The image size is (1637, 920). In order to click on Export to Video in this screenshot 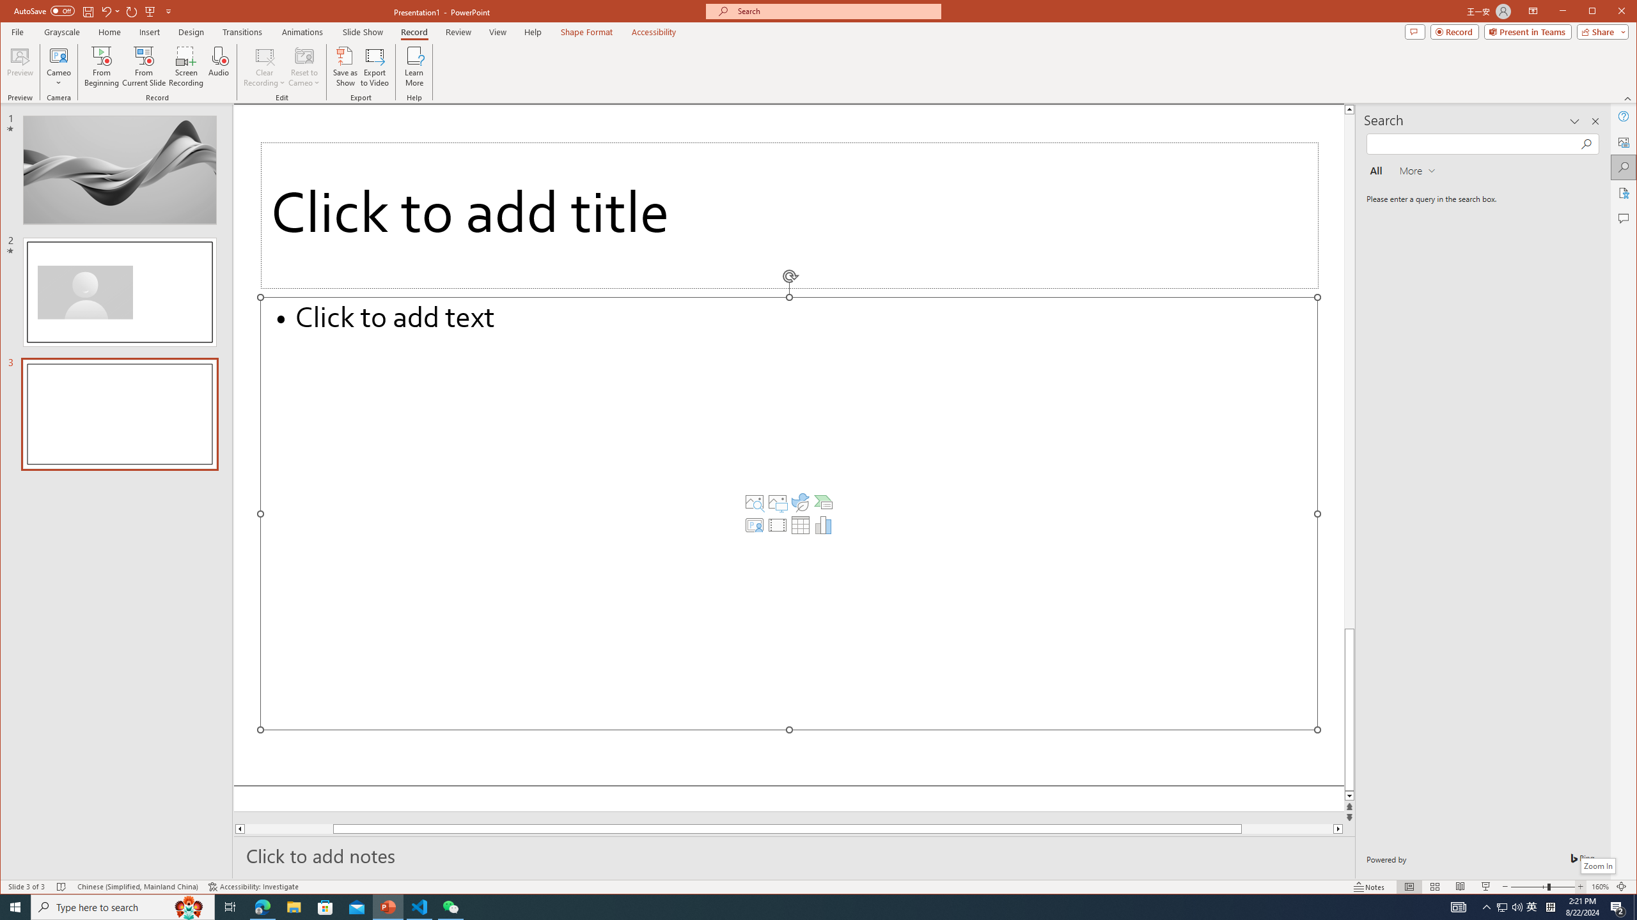, I will do `click(375, 66)`.